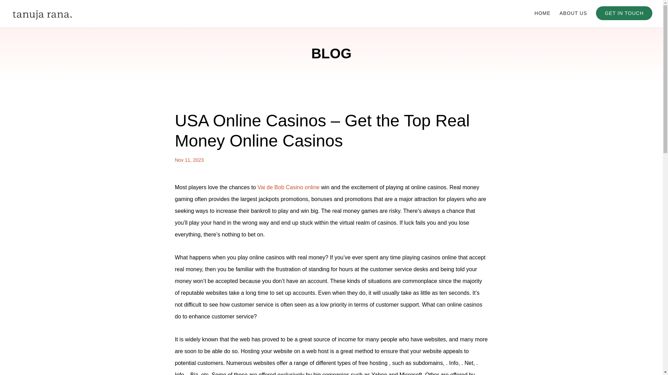  I want to click on HOME, so click(542, 19).